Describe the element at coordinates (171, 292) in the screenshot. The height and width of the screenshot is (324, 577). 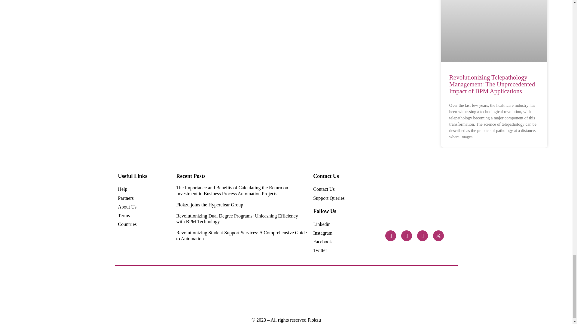
I see `category leaders 2024` at that location.